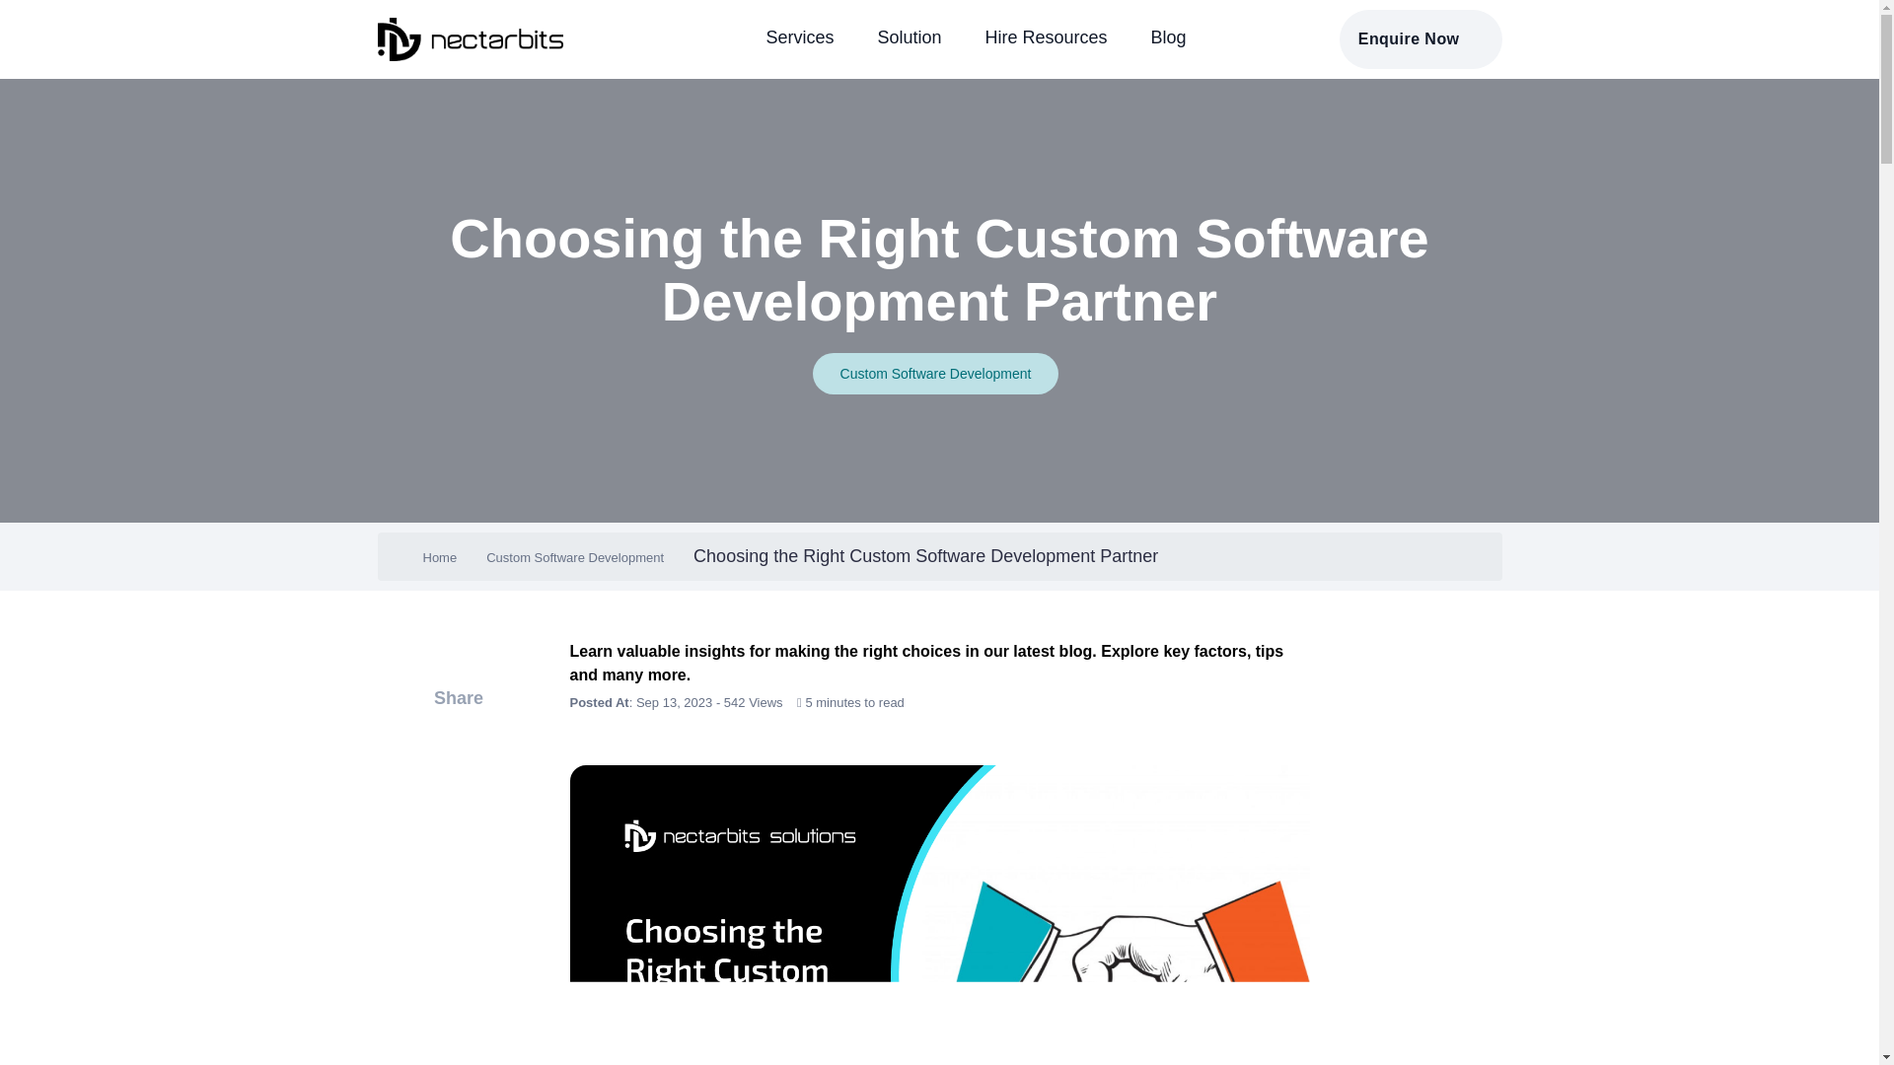 The image size is (1894, 1065). I want to click on Custom Software Development, so click(575, 558).